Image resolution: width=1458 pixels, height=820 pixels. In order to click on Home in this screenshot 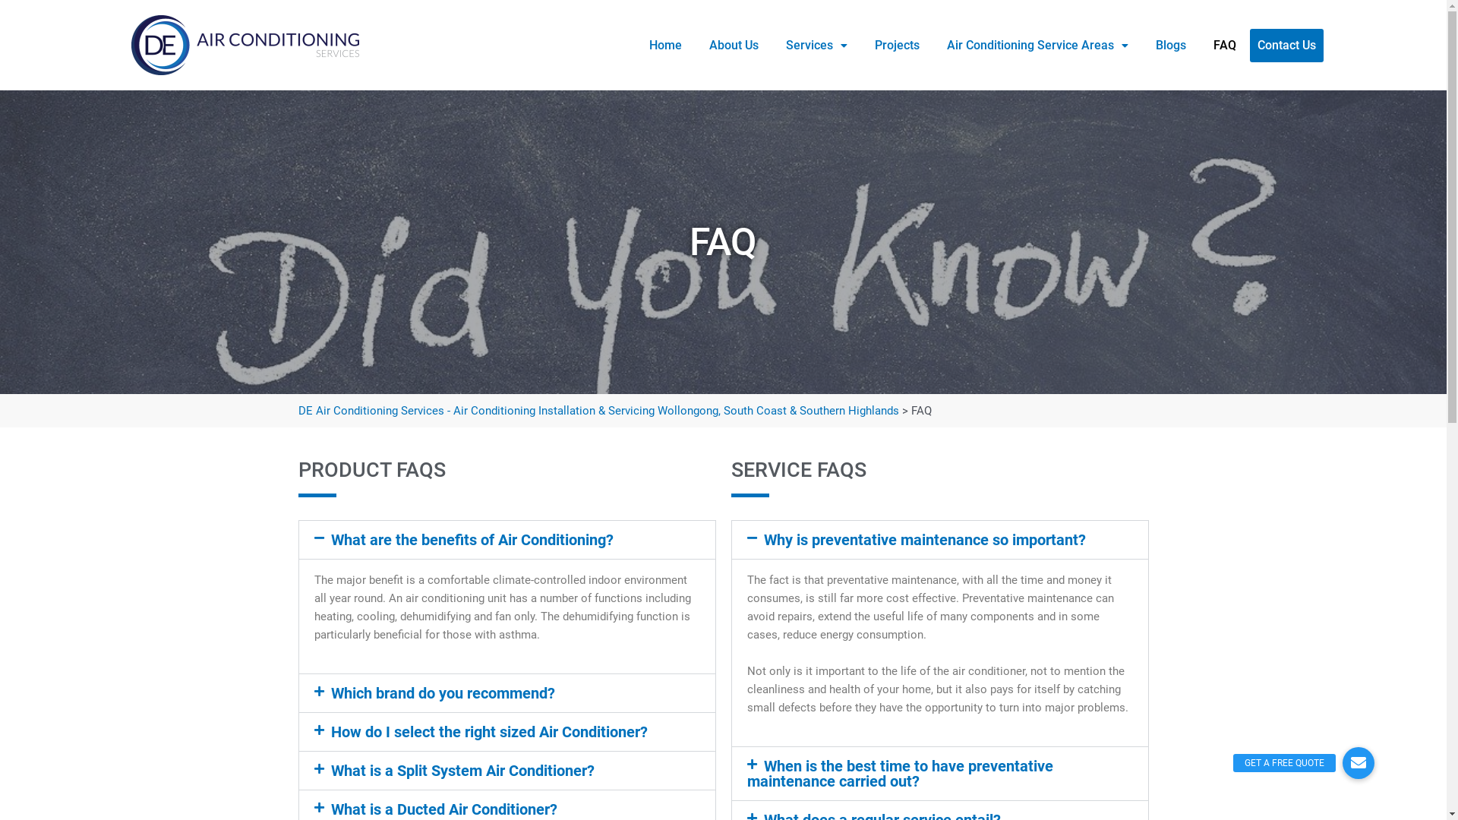, I will do `click(665, 45)`.